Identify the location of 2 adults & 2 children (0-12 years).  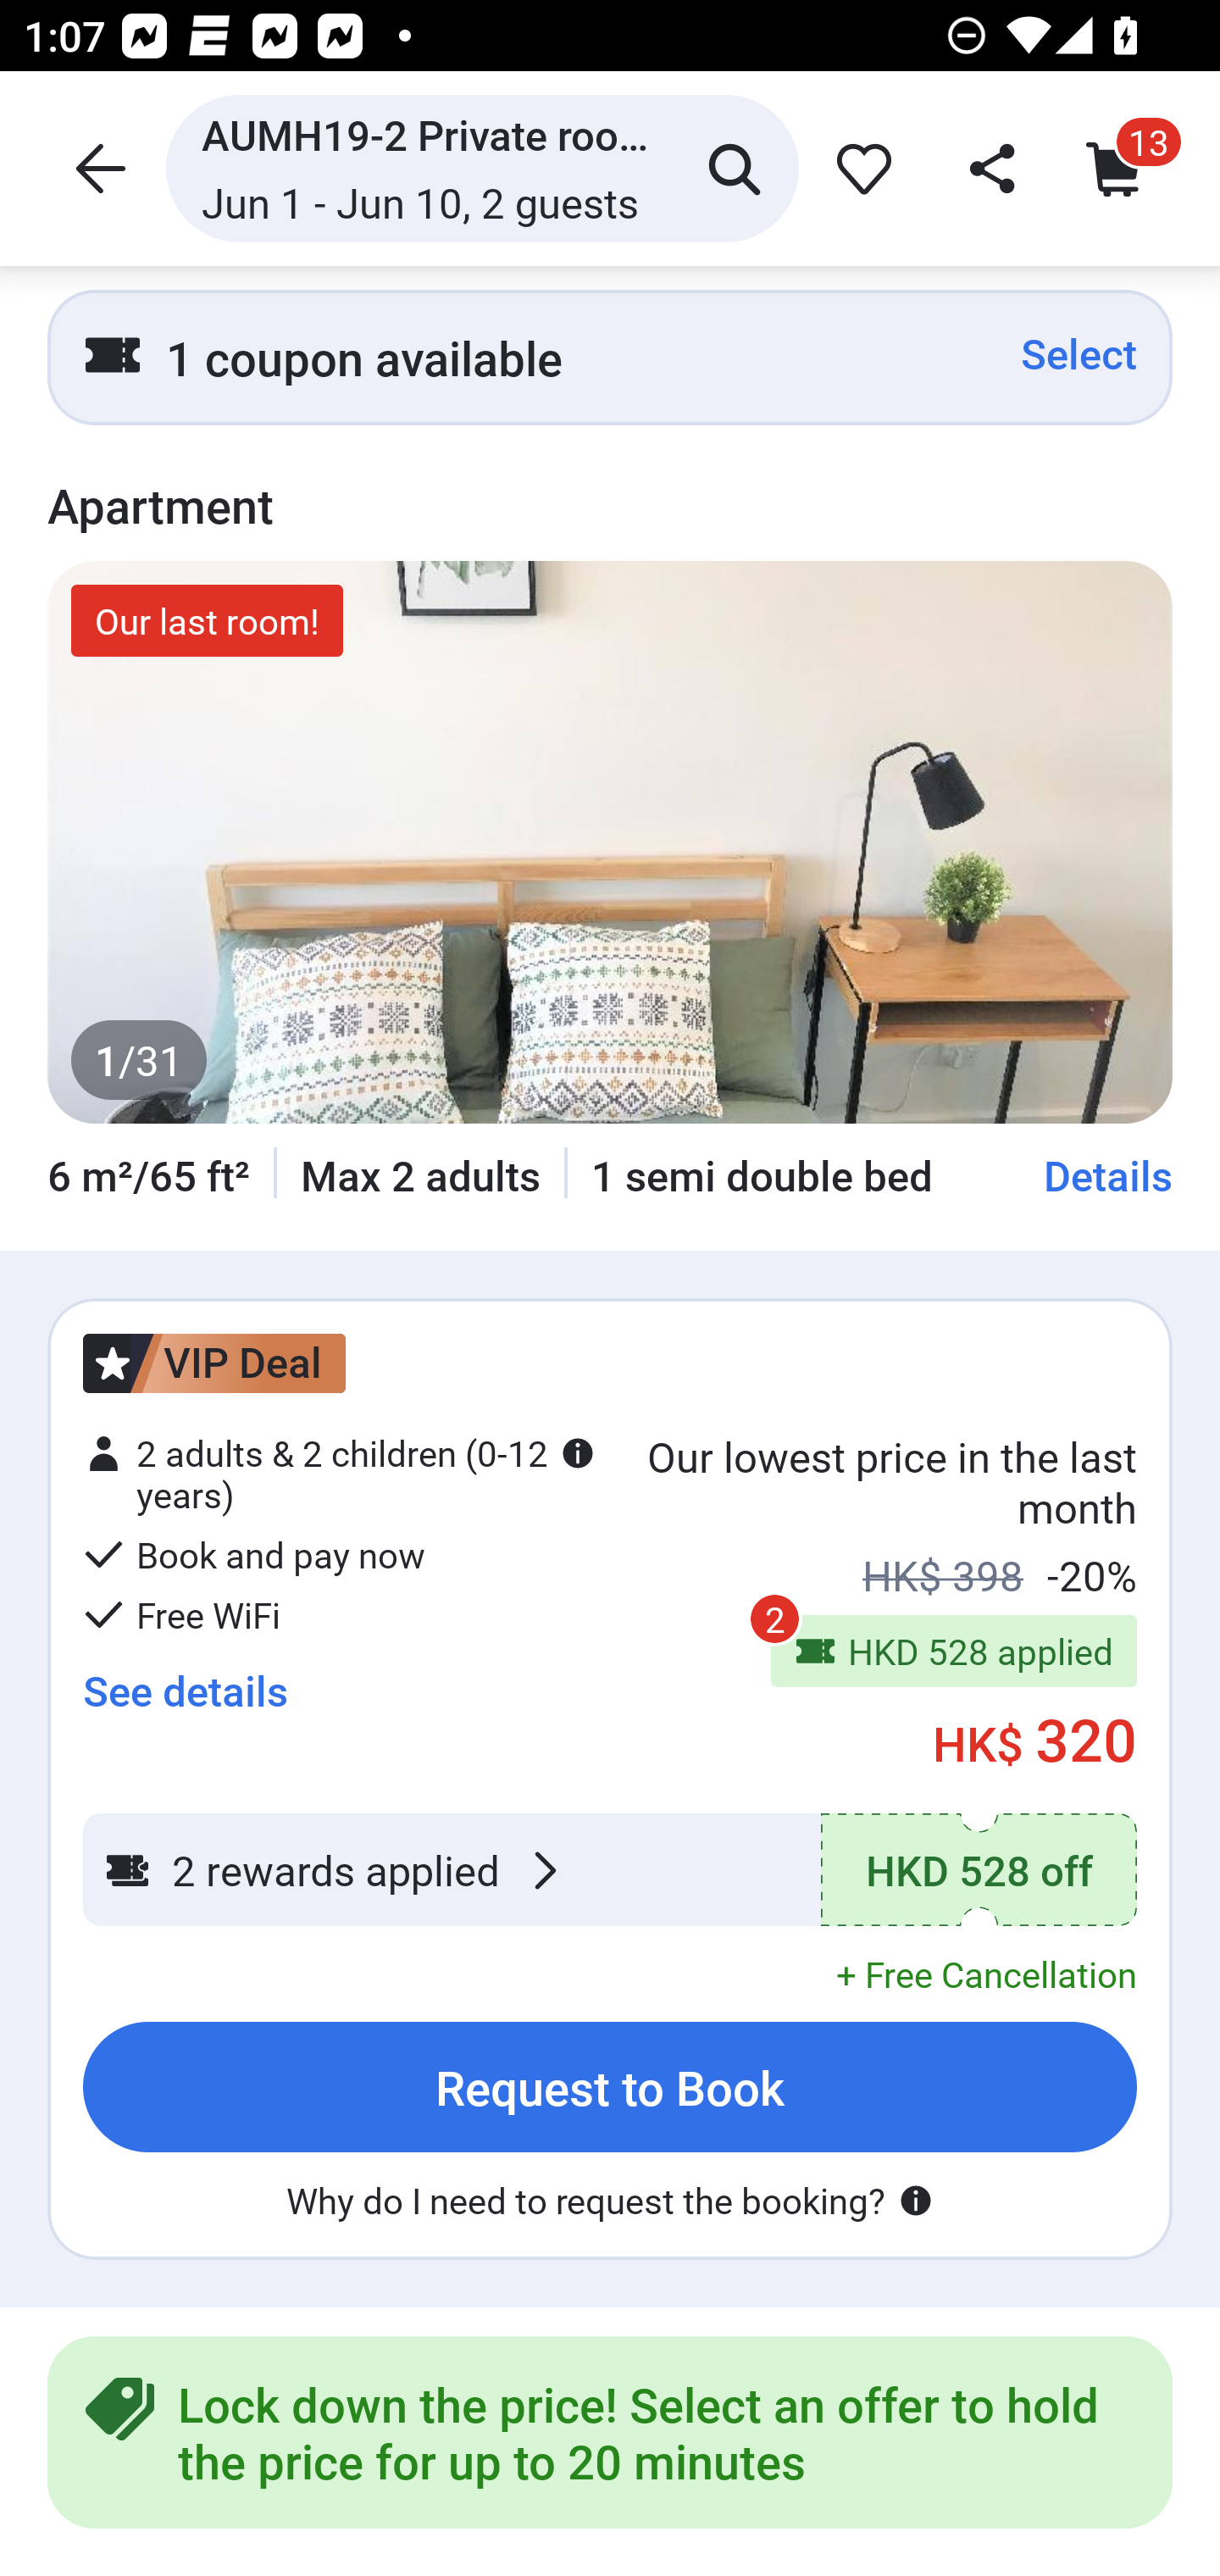
(339, 1473).